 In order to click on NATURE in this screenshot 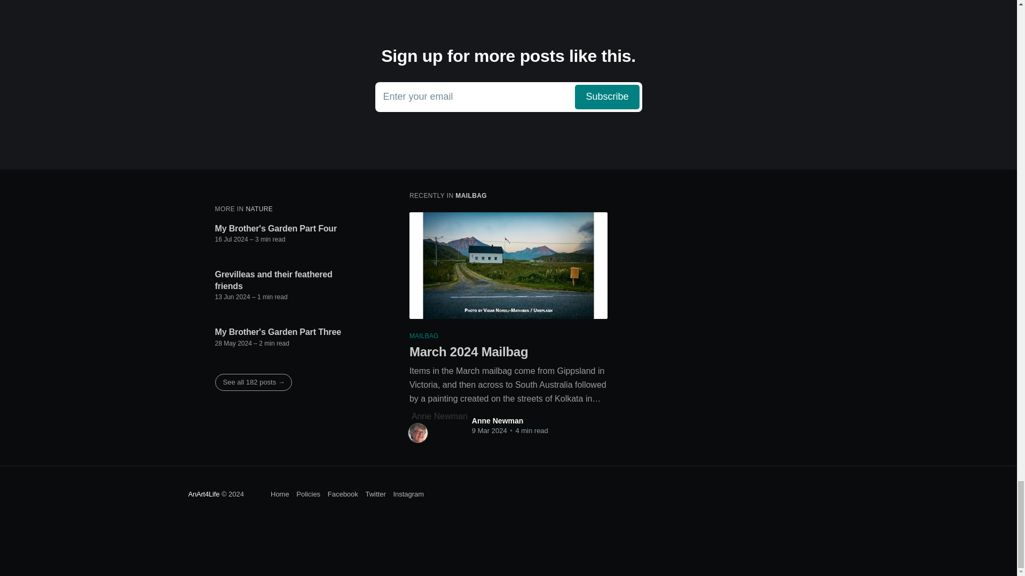, I will do `click(259, 209)`.